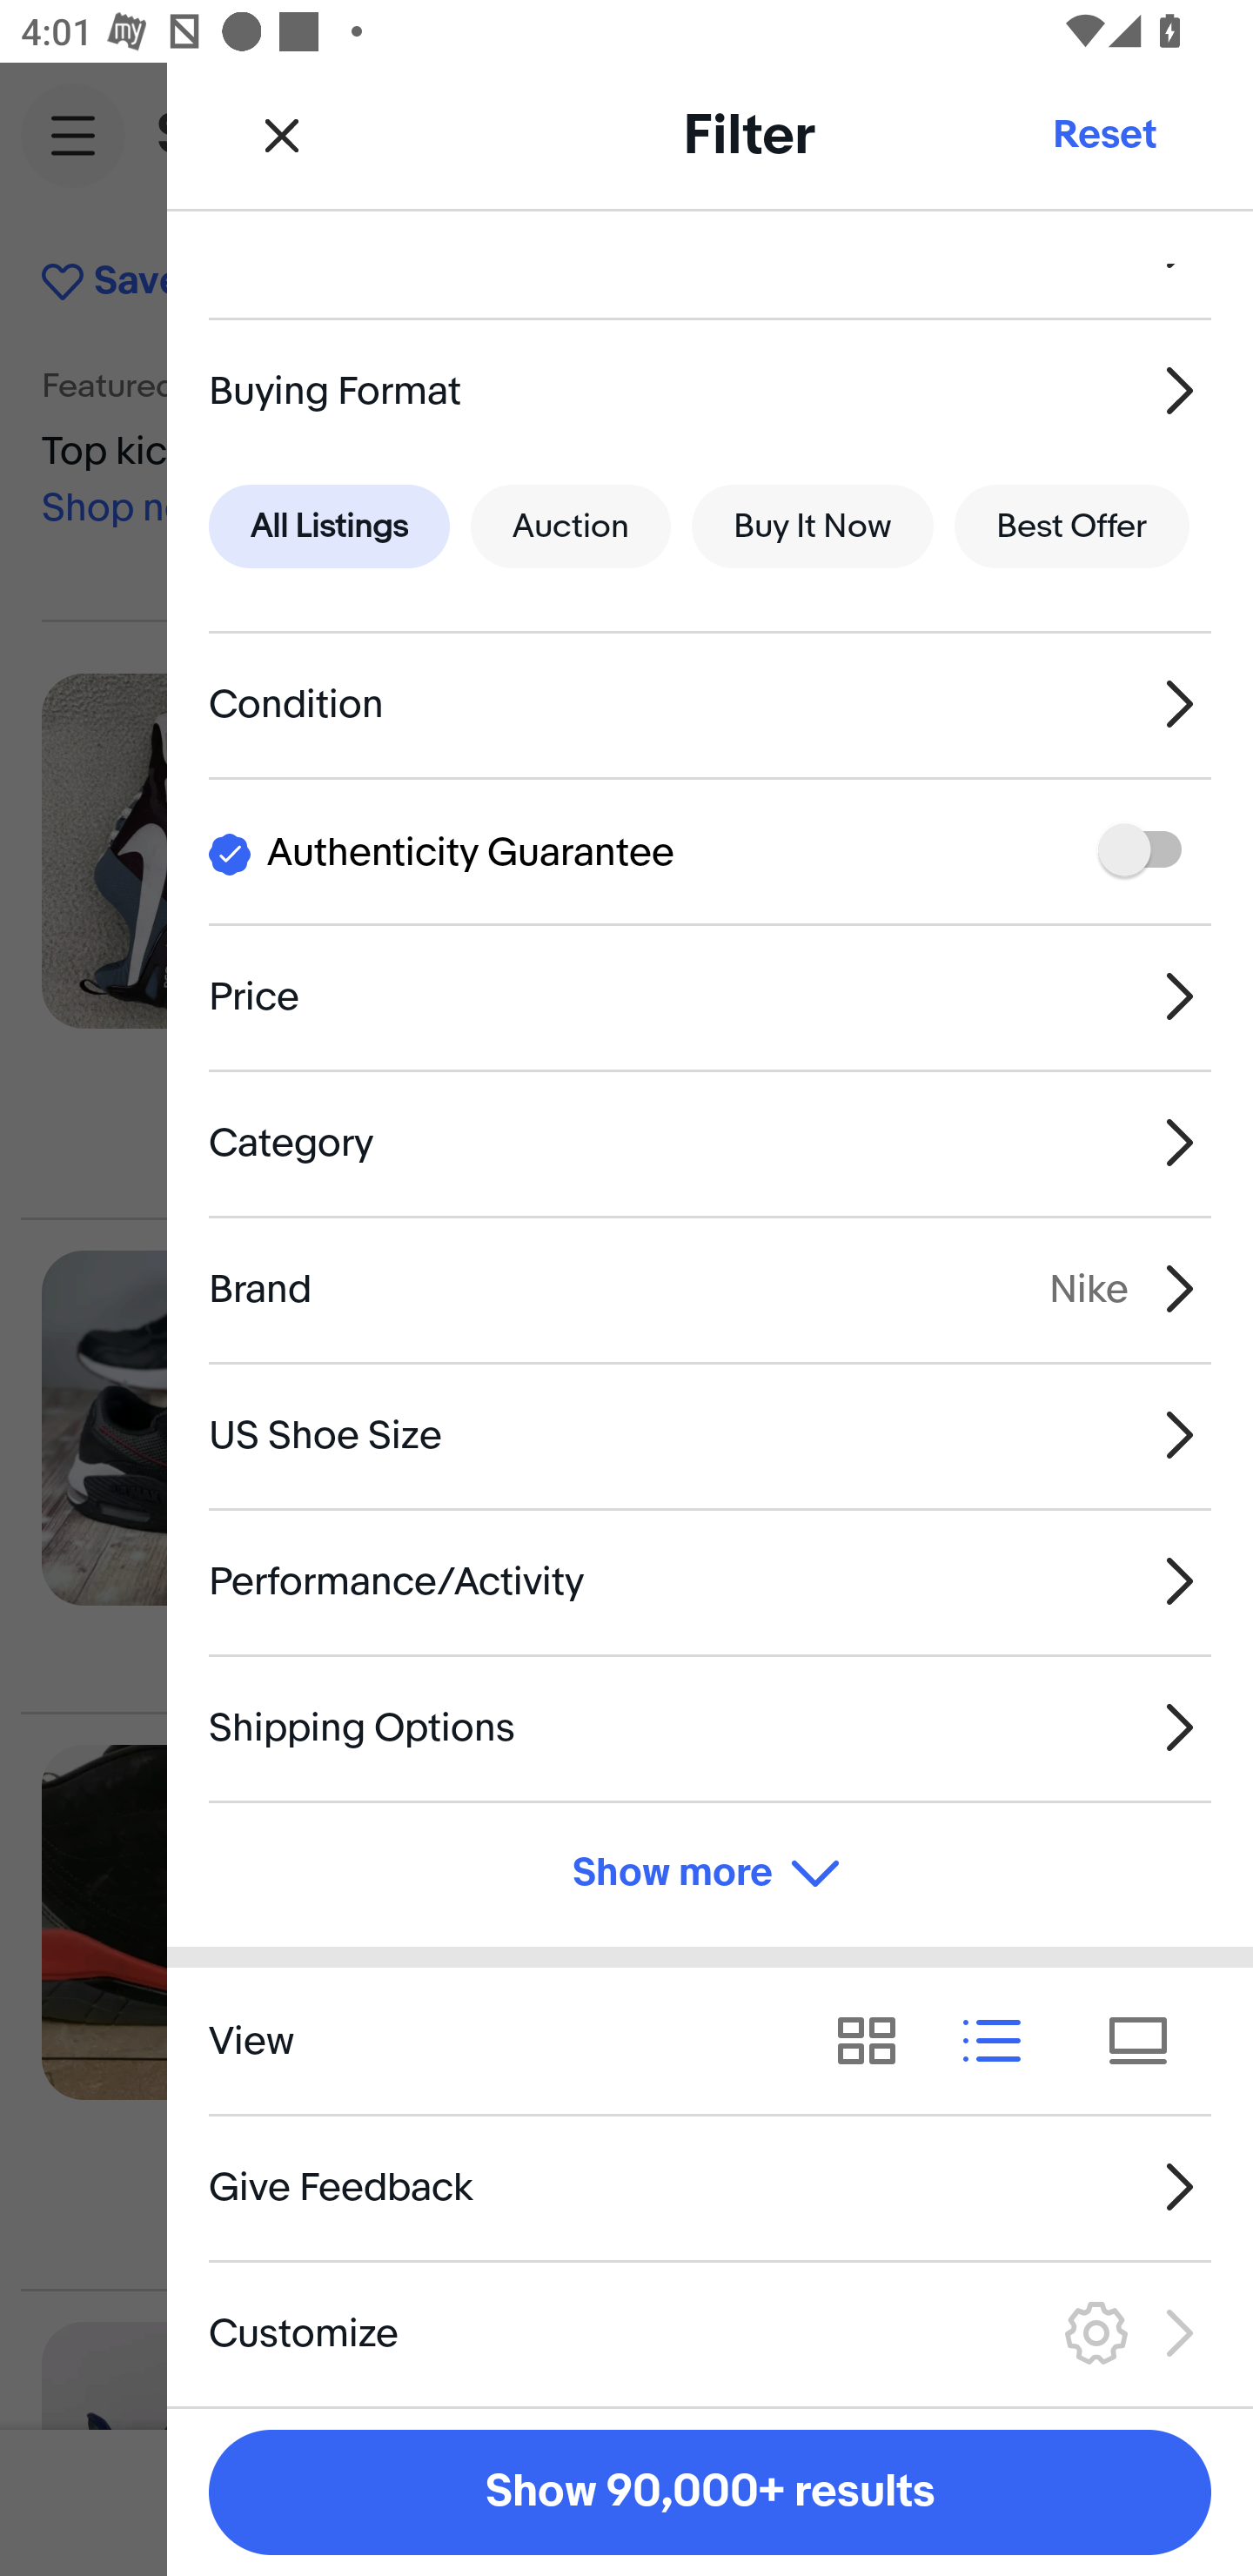 The image size is (1253, 2576). Describe the element at coordinates (710, 1580) in the screenshot. I see `Performance/Activity` at that location.